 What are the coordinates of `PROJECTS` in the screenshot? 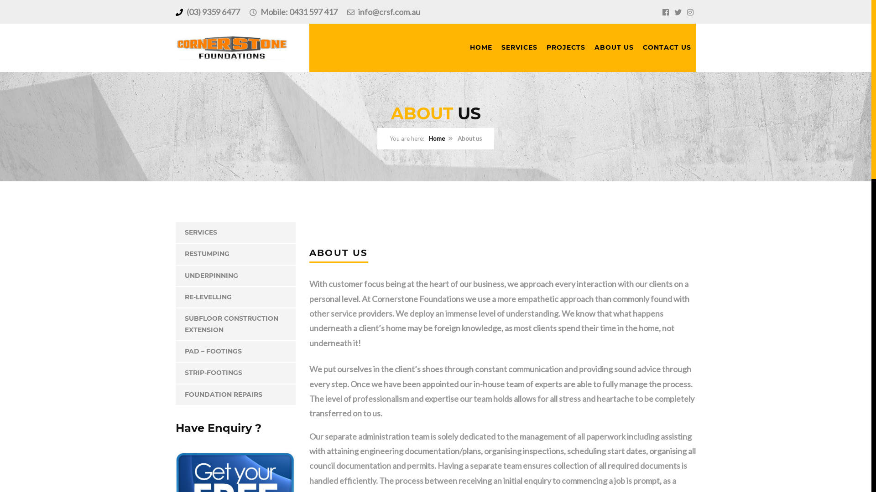 It's located at (566, 47).